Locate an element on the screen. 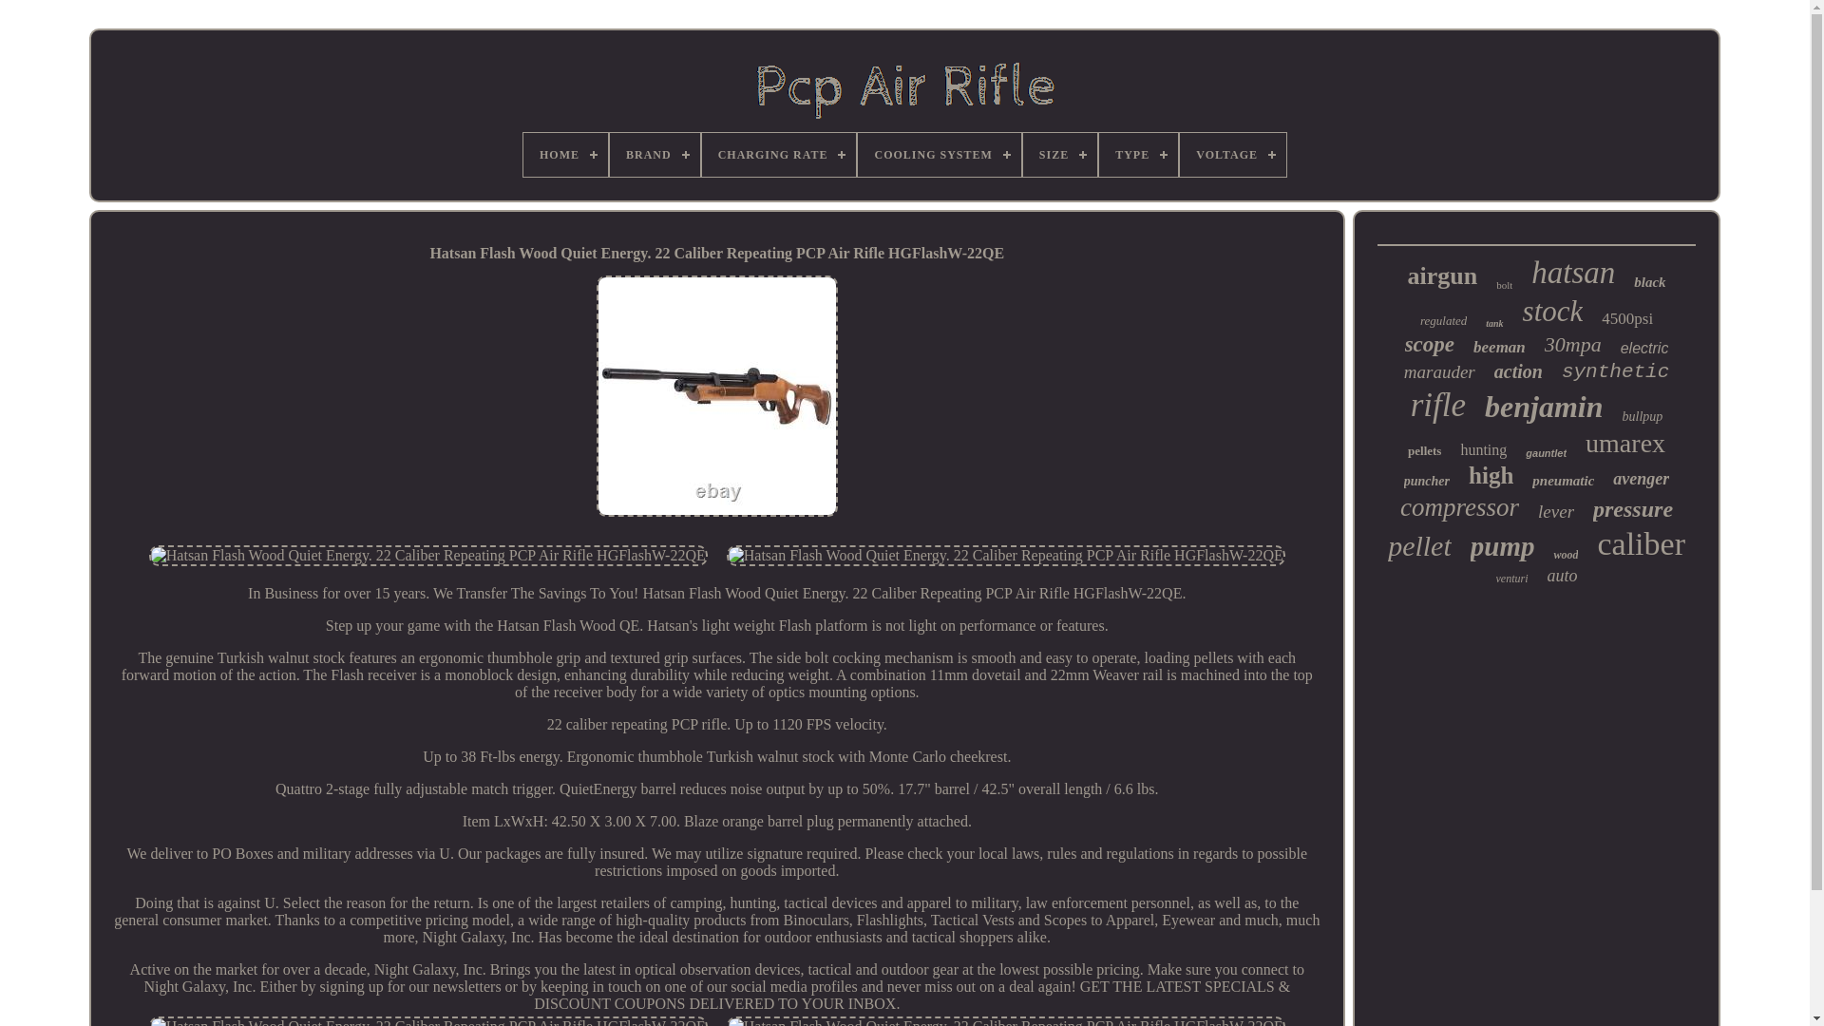 The height and width of the screenshot is (1026, 1824). BRAND is located at coordinates (655, 154).